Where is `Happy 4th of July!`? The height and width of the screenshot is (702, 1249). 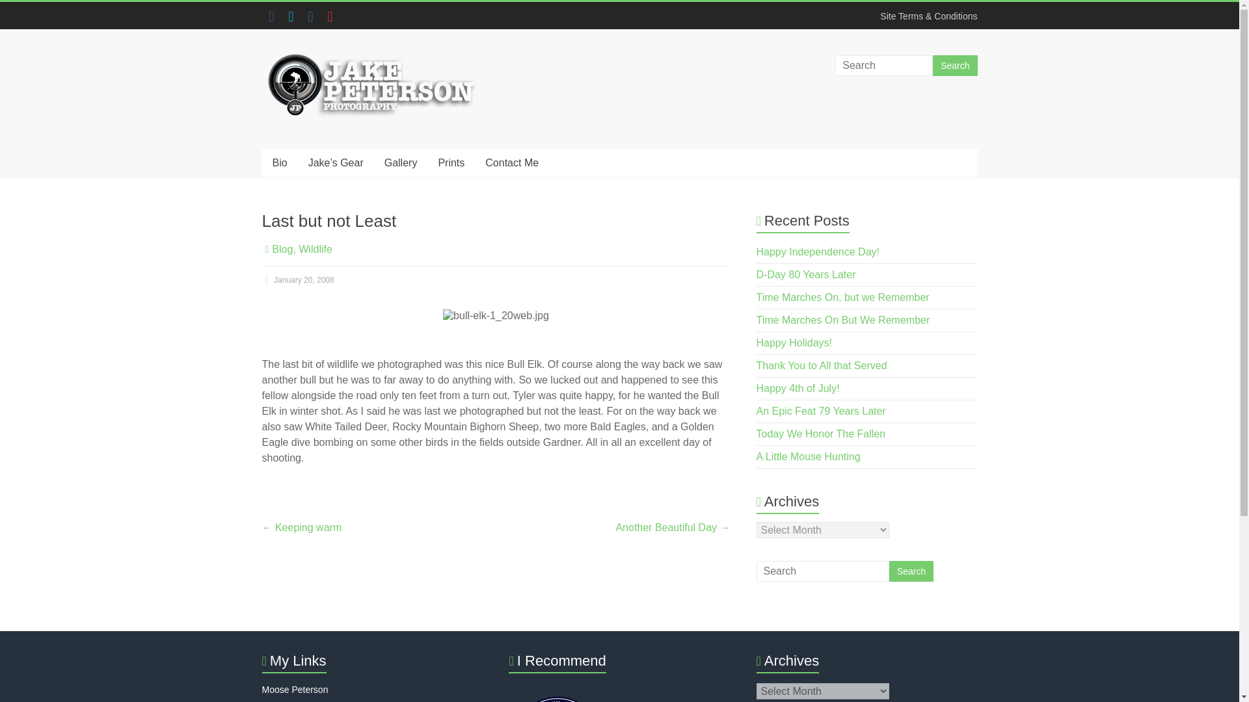 Happy 4th of July! is located at coordinates (798, 387).